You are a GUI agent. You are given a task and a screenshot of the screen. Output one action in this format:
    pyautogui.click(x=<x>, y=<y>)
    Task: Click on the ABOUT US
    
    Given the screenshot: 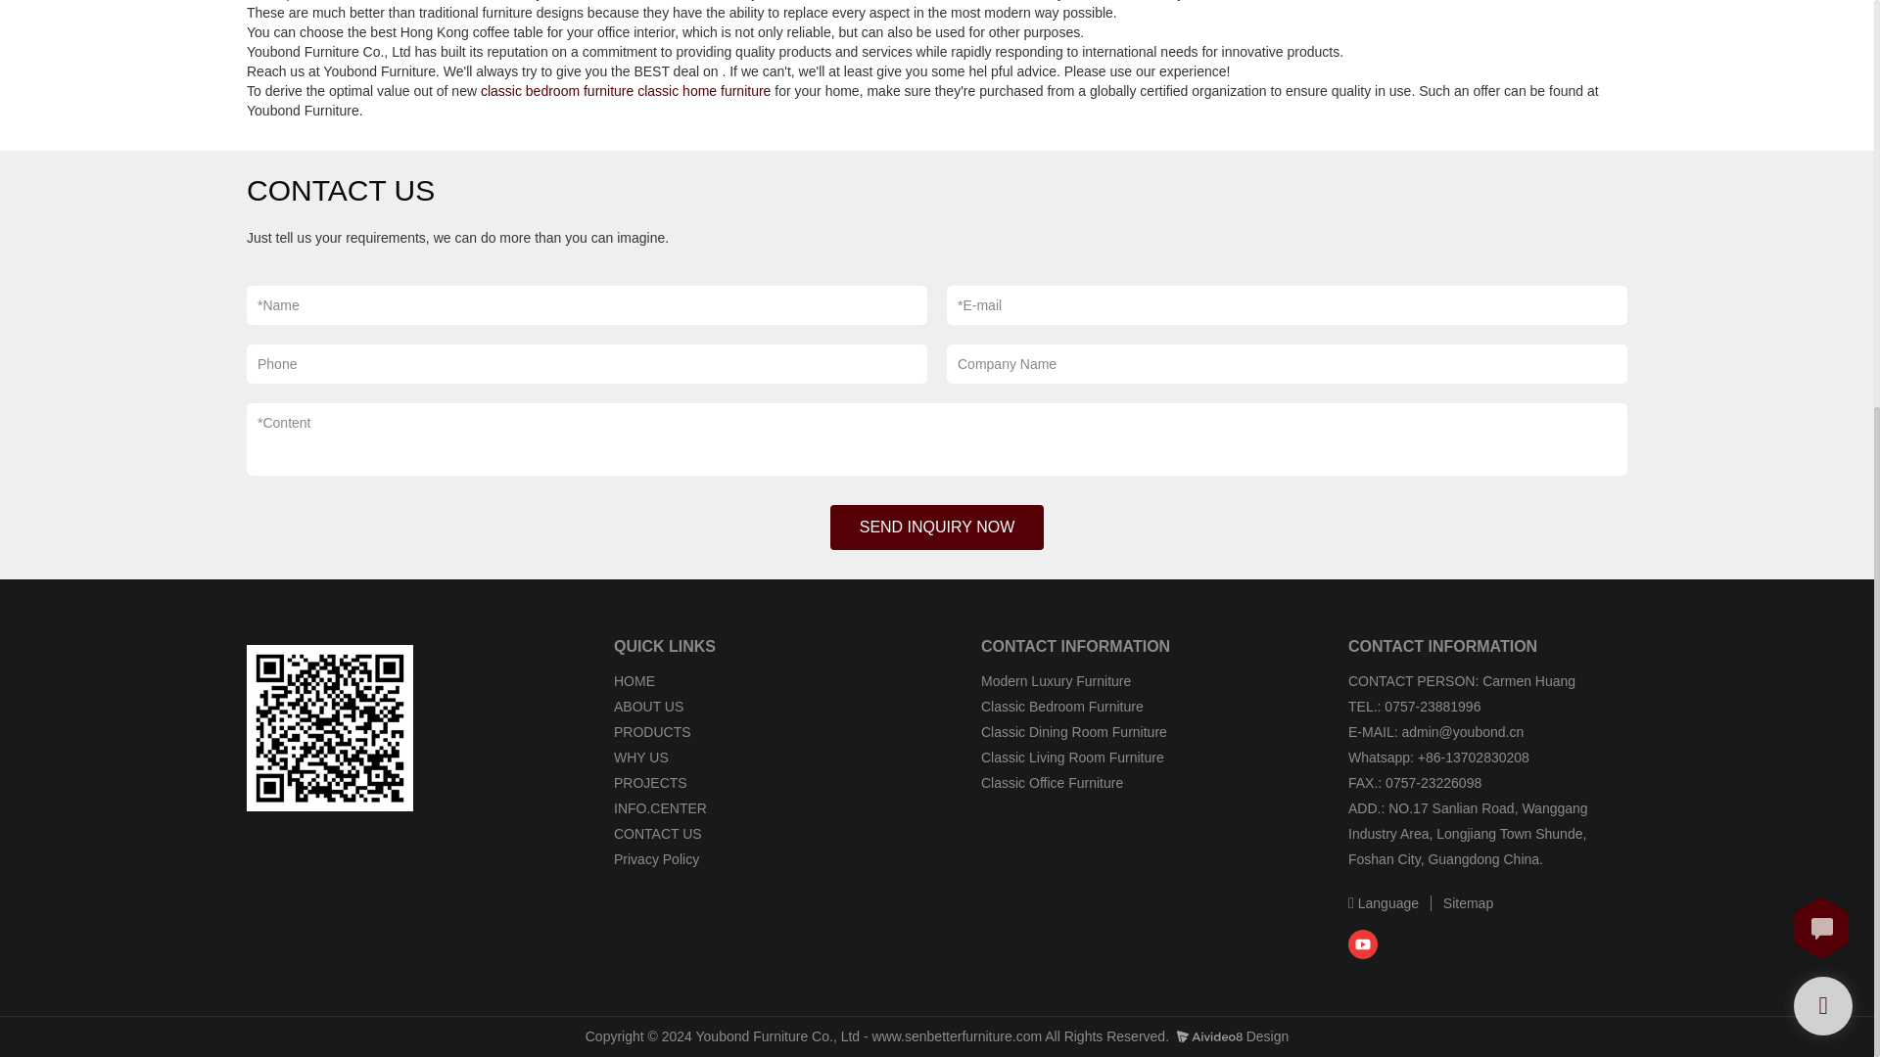 What is the action you would take?
    pyautogui.click(x=648, y=707)
    